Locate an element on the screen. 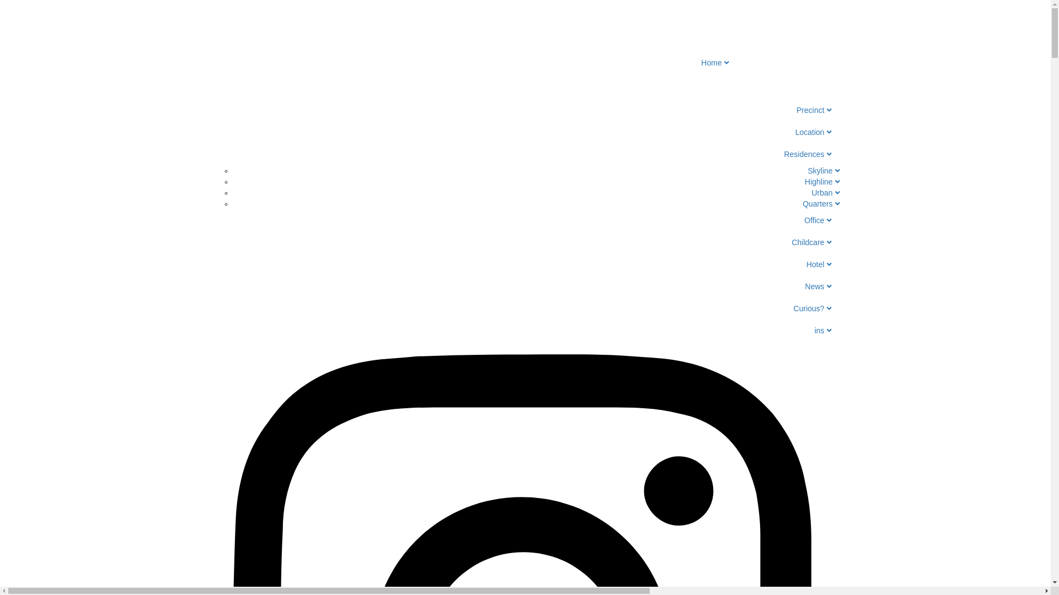 This screenshot has width=1059, height=595. Highline is located at coordinates (822, 182).